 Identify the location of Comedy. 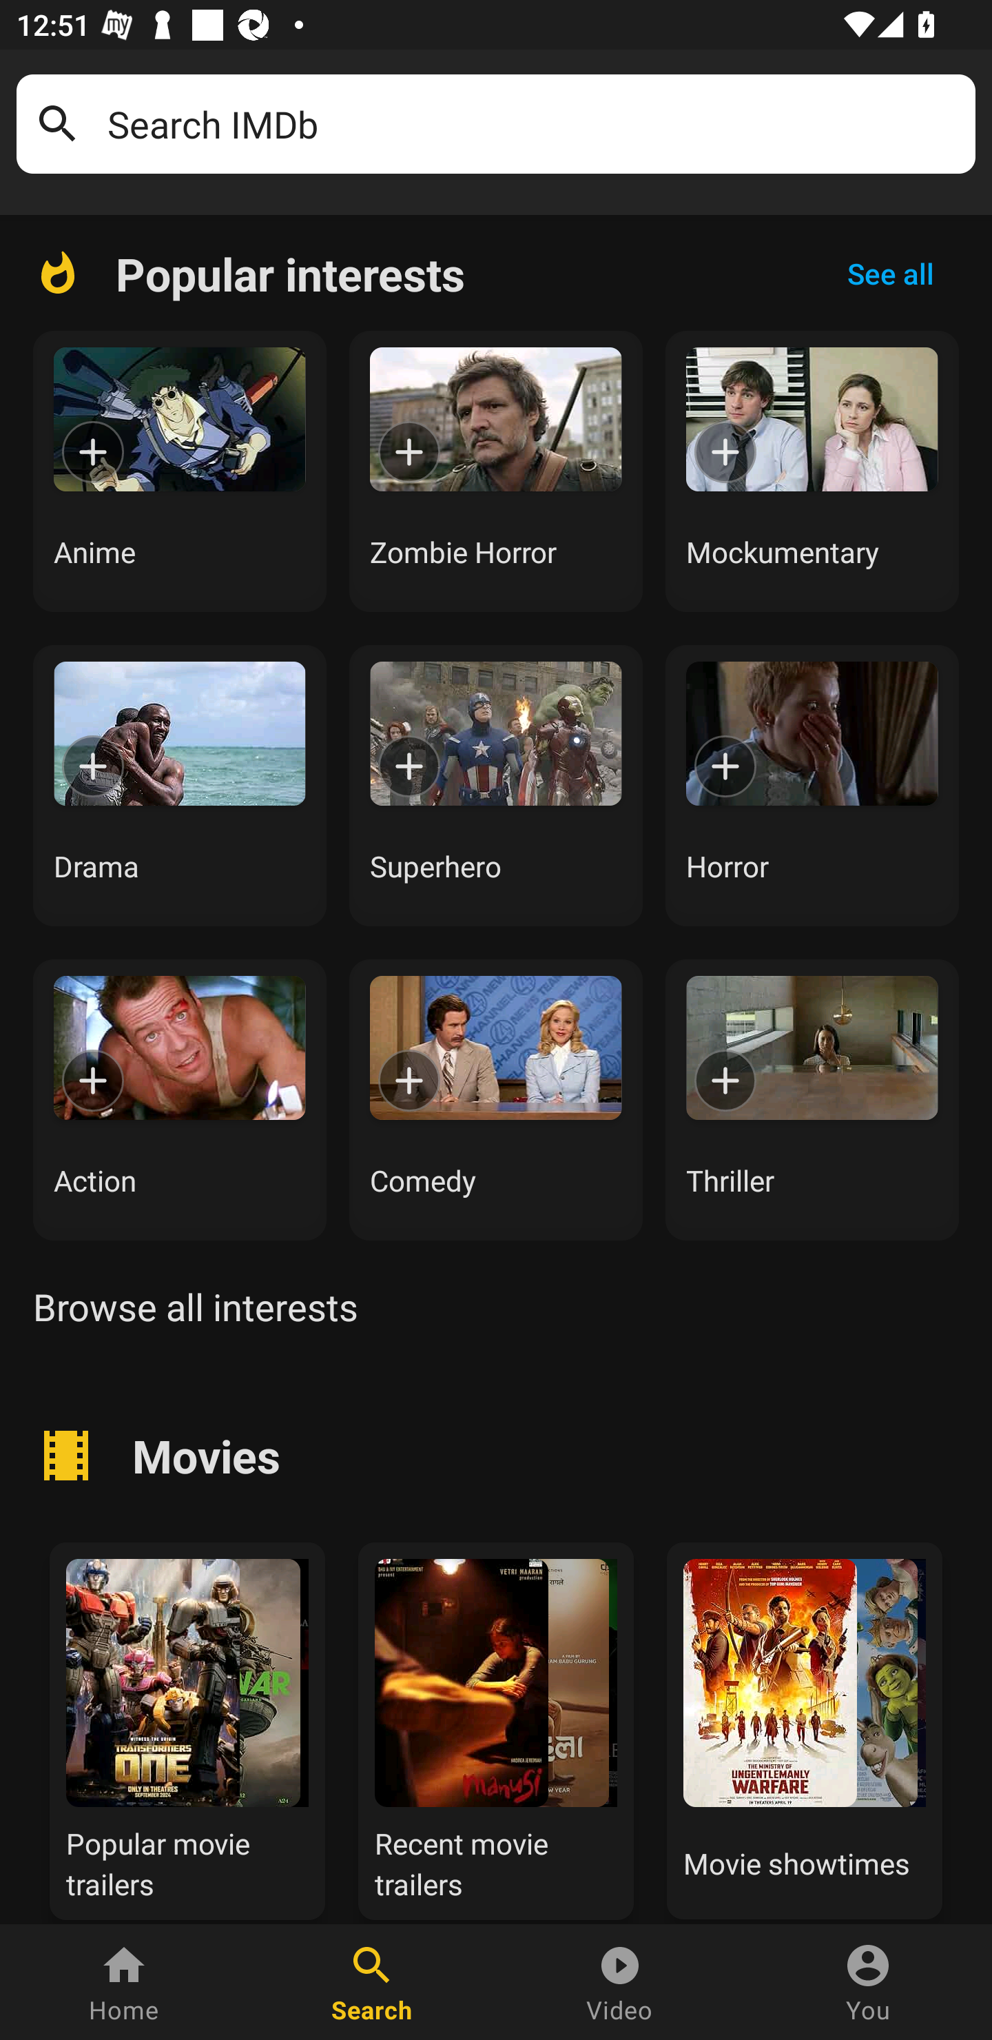
(496, 1099).